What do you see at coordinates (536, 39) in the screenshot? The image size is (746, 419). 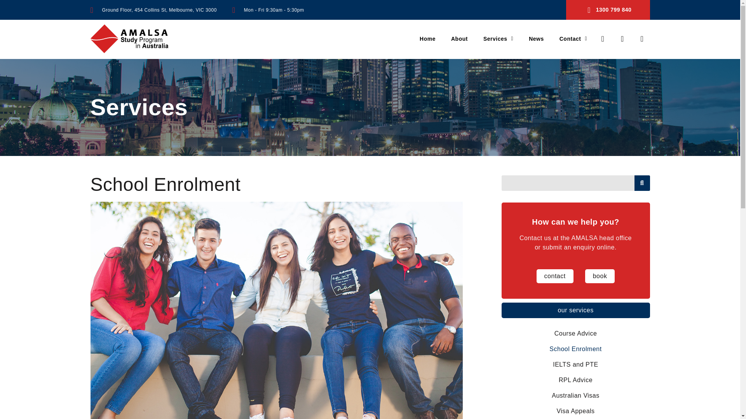 I see `News` at bounding box center [536, 39].